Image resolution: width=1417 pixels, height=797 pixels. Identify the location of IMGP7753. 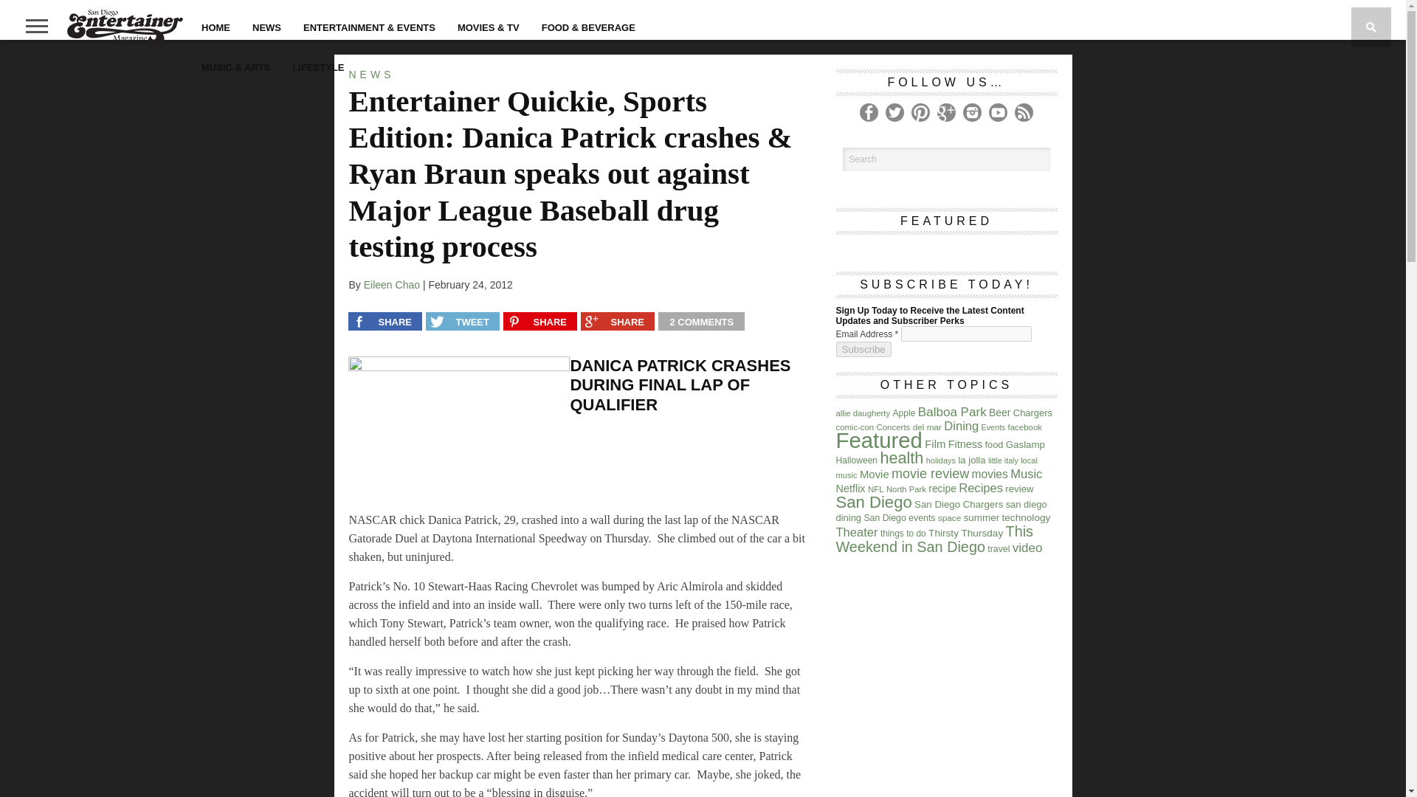
(459, 429).